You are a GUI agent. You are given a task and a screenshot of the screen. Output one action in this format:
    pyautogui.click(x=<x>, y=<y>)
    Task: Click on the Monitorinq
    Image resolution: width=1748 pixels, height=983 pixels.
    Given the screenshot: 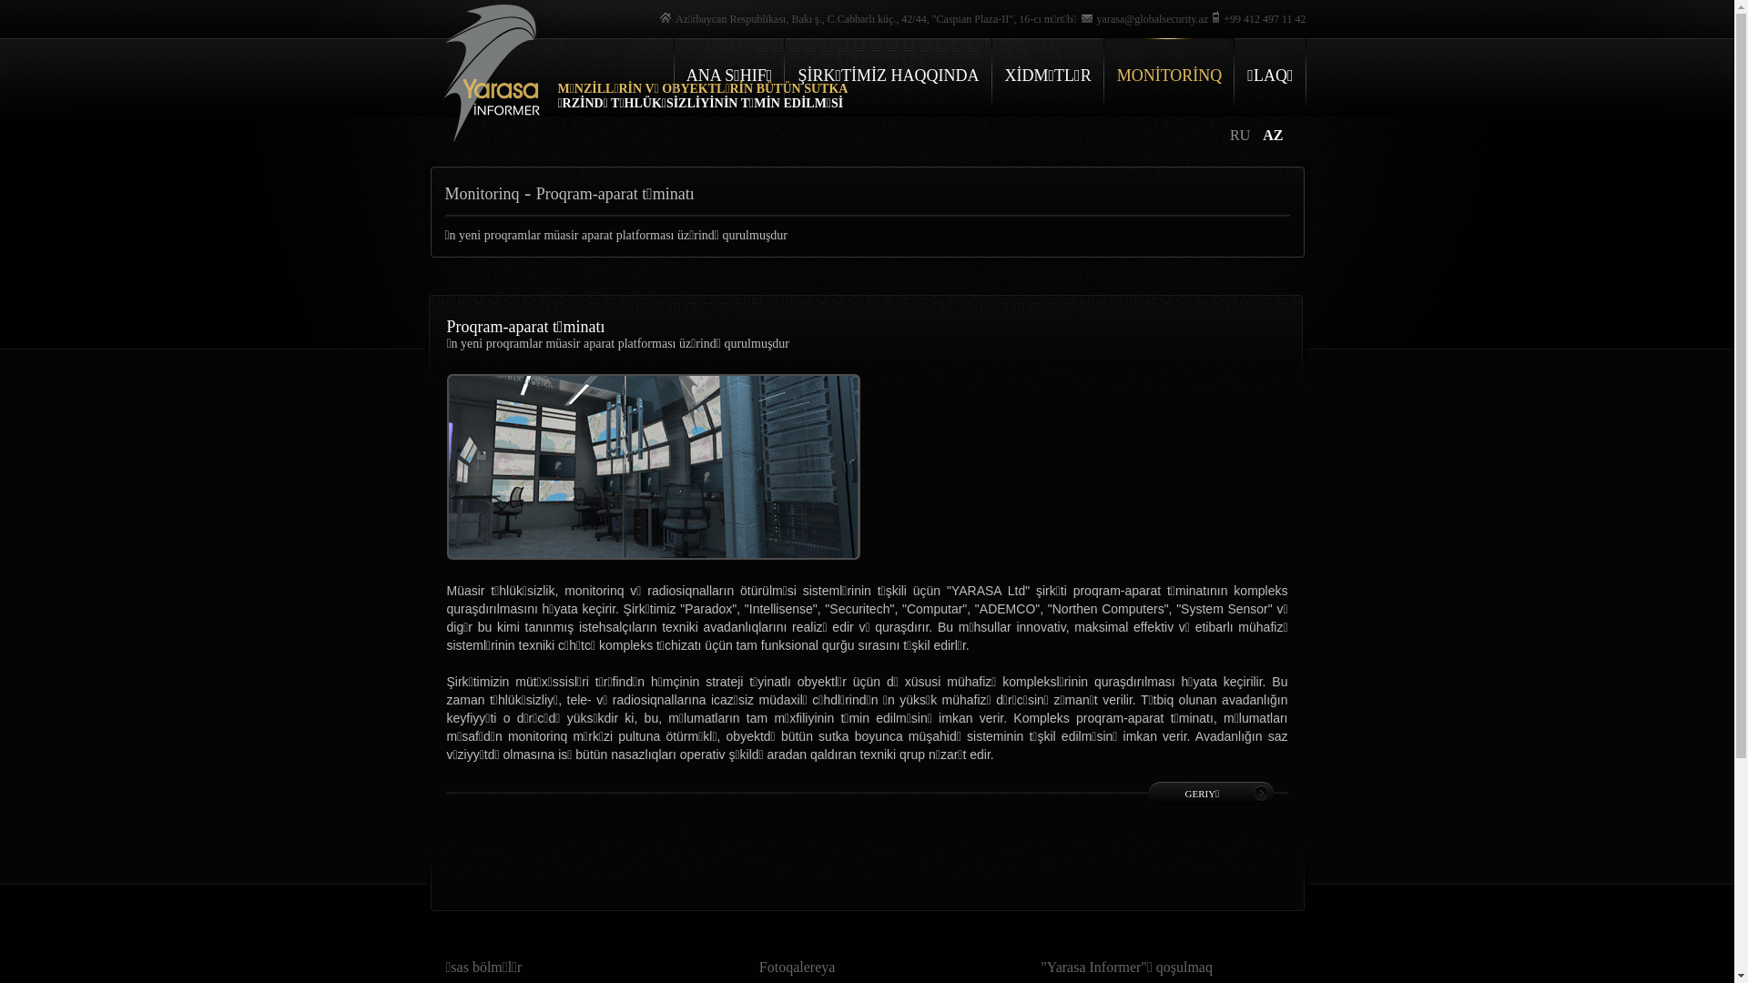 What is the action you would take?
    pyautogui.click(x=482, y=194)
    